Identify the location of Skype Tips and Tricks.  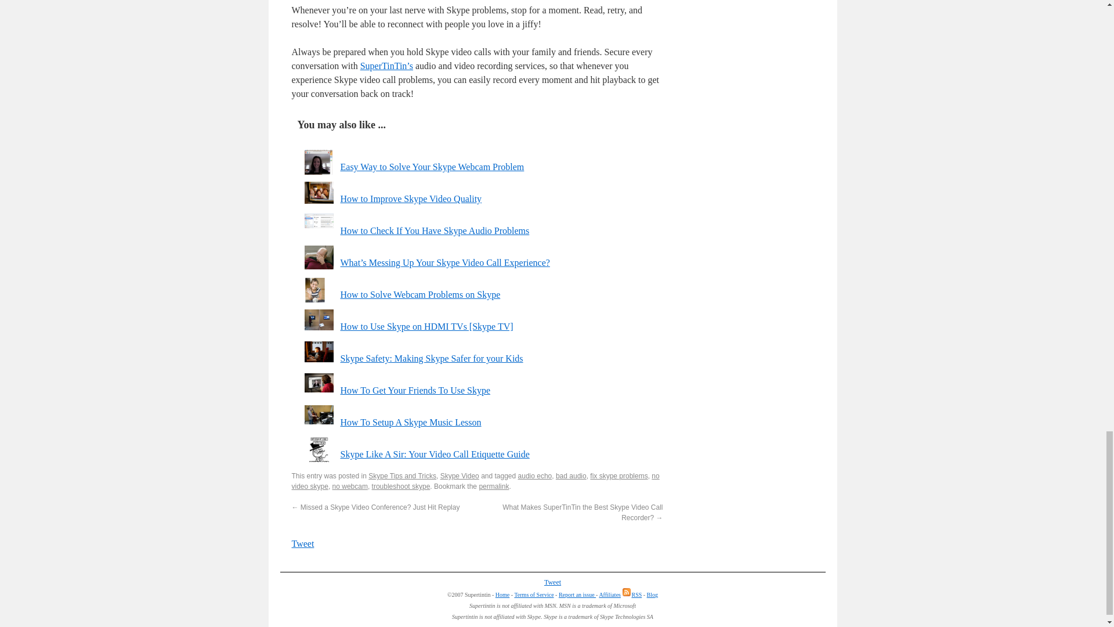
(403, 476).